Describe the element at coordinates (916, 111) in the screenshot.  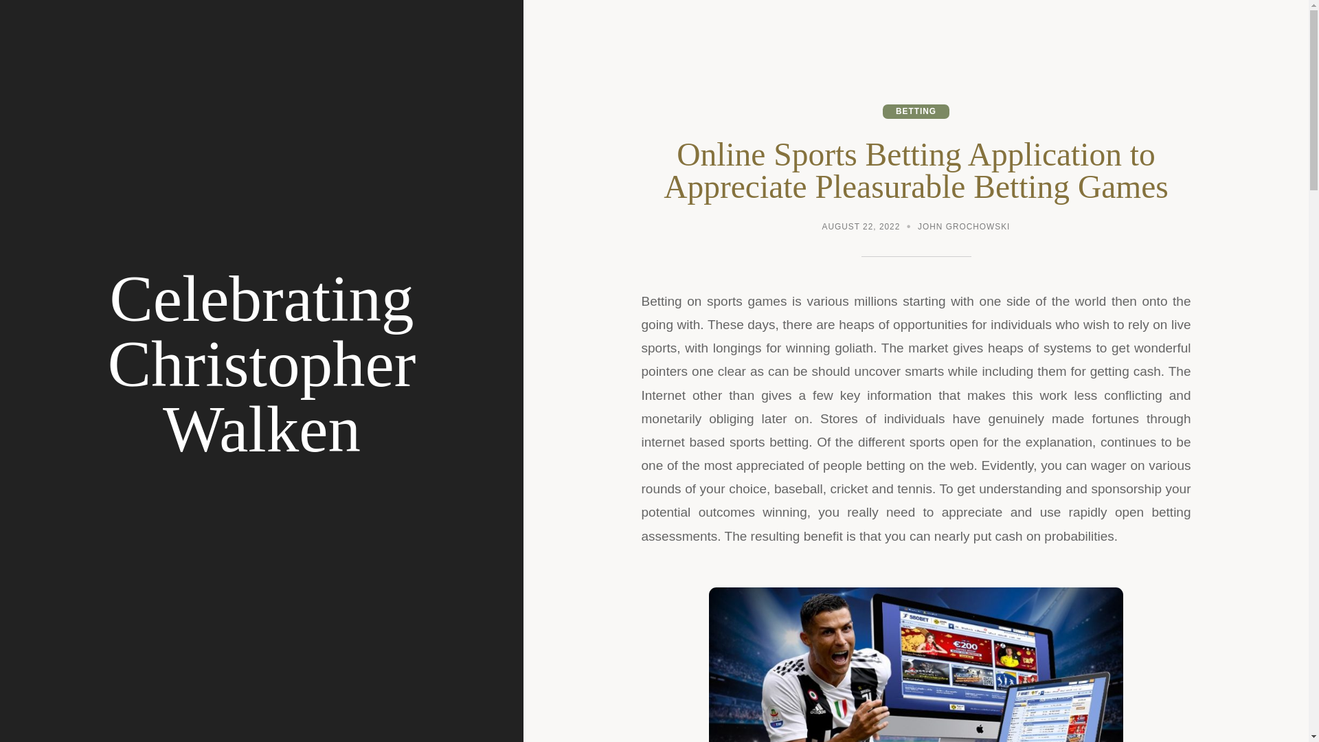
I see `BETTING` at that location.